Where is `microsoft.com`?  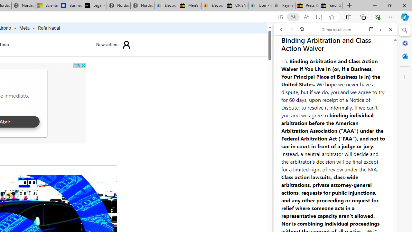 microsoft.com is located at coordinates (336, 29).